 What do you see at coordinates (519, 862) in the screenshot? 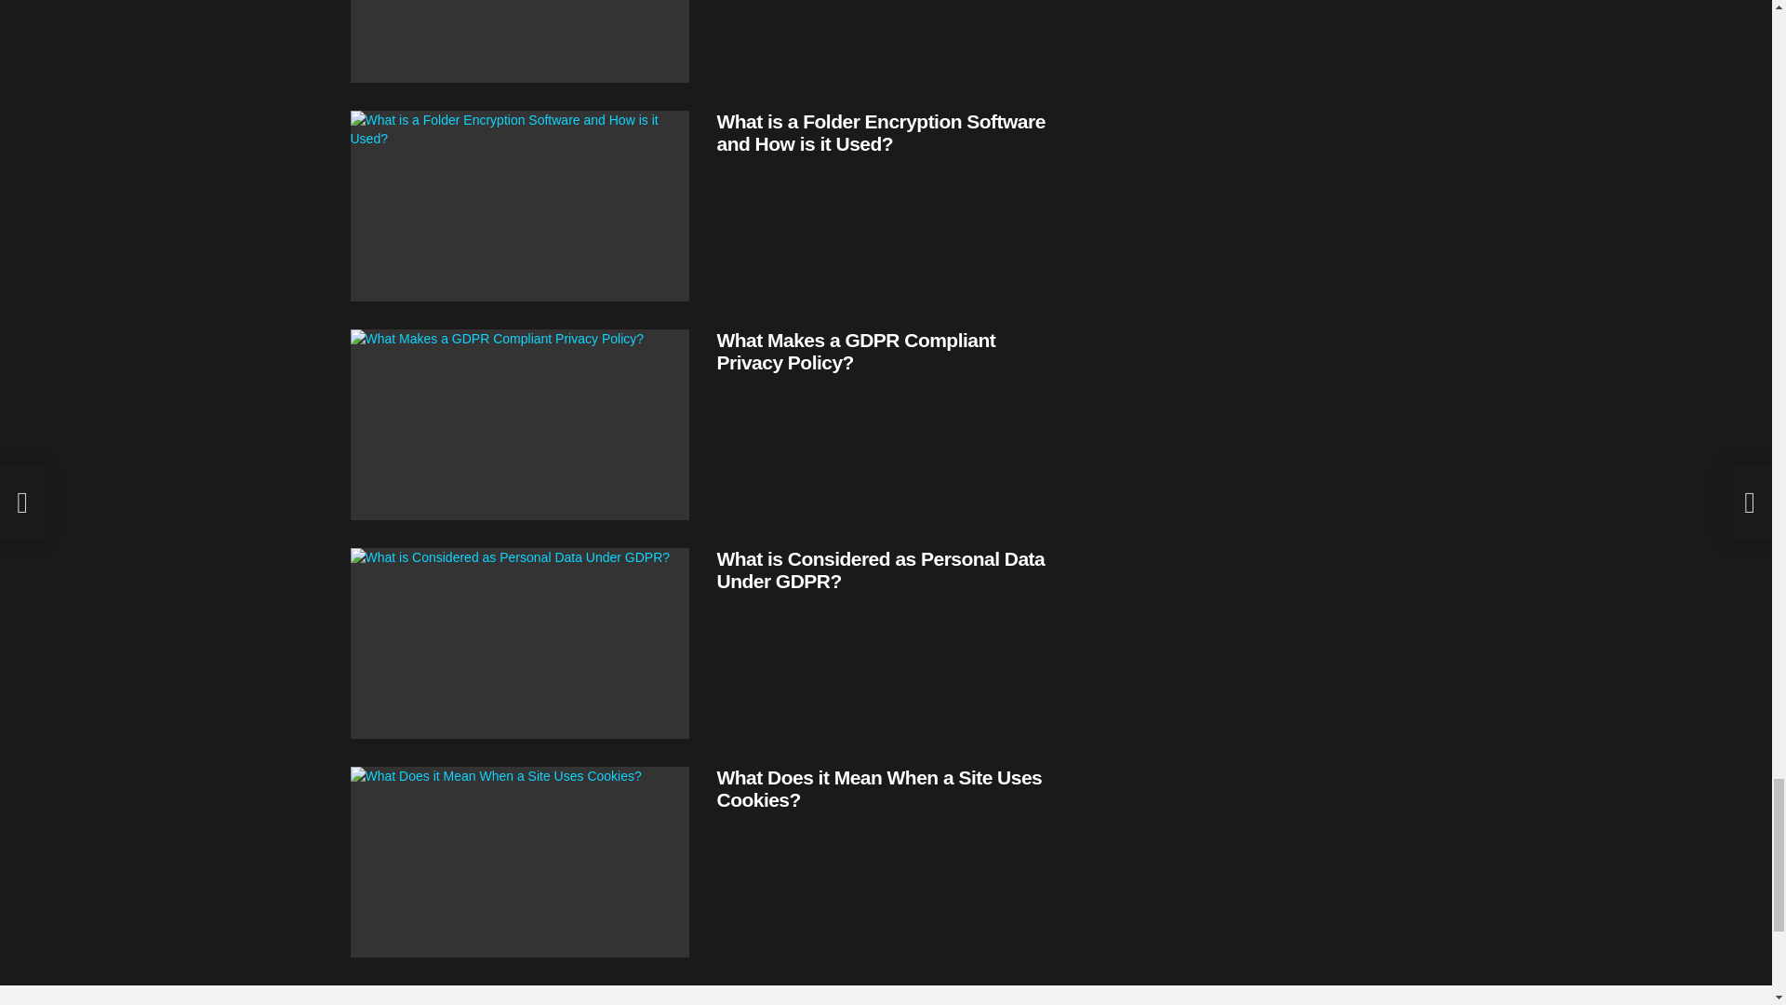
I see `What Does it Mean When a Site Uses Cookies?` at bounding box center [519, 862].